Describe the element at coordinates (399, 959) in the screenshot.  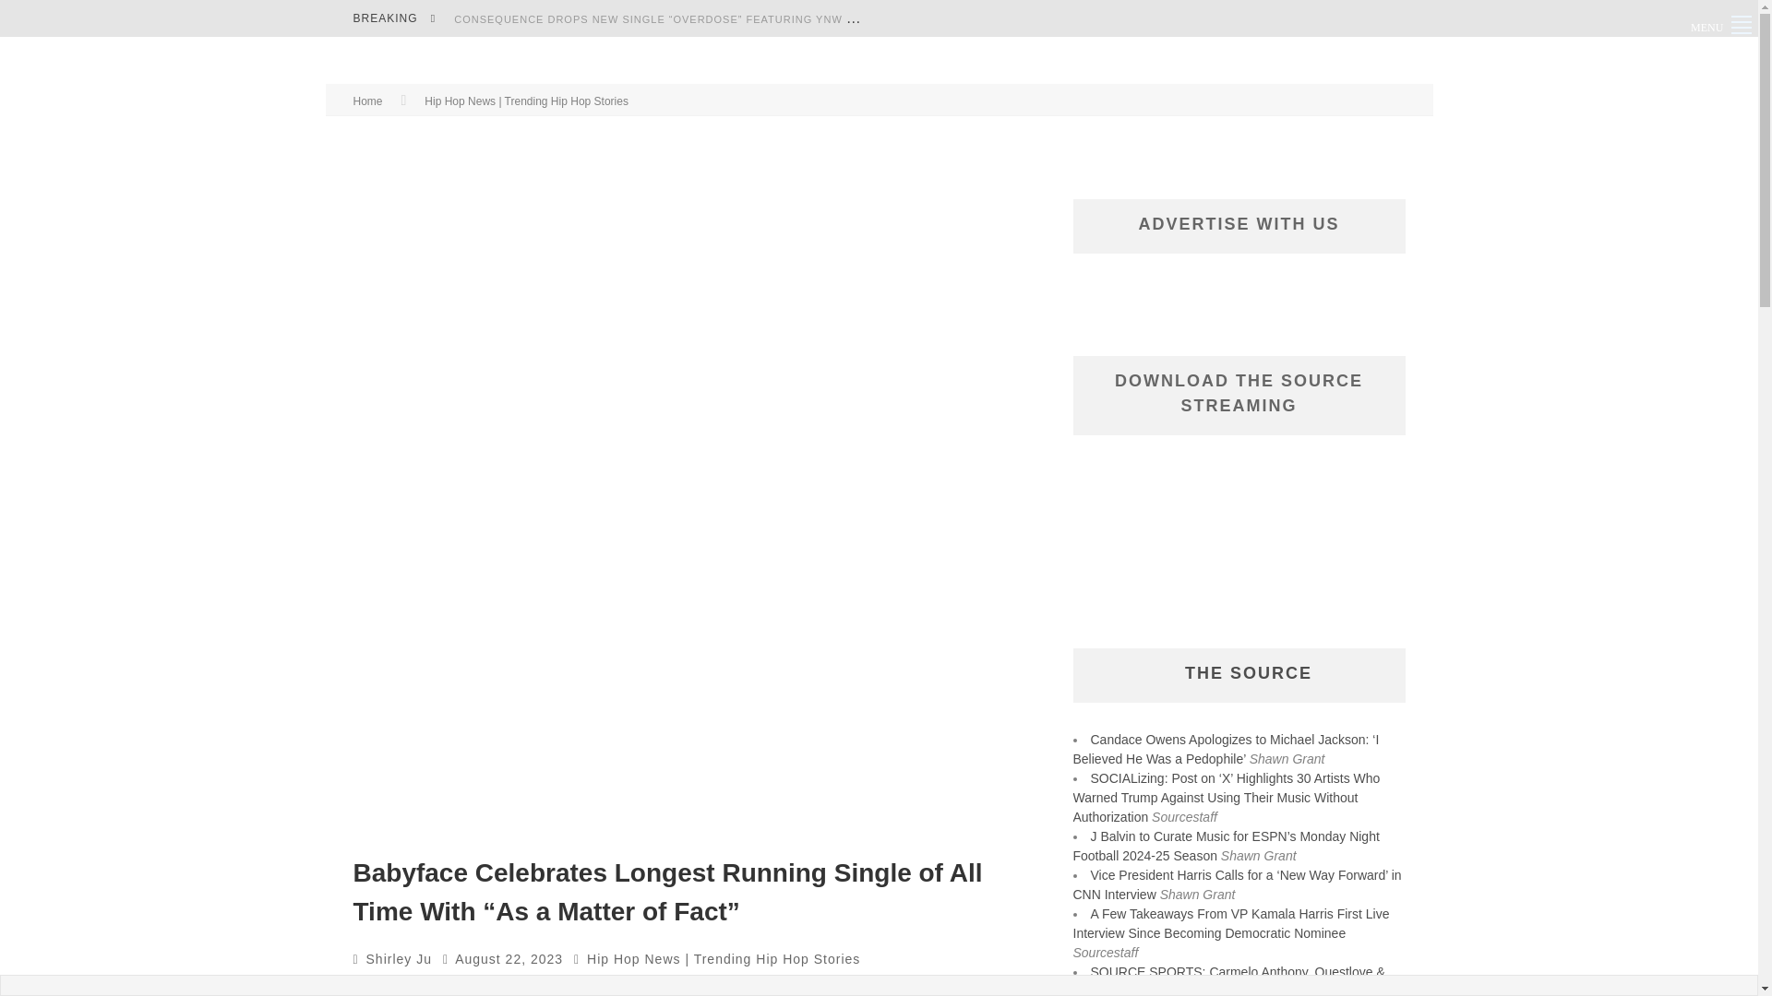
I see `Shirley Ju` at that location.